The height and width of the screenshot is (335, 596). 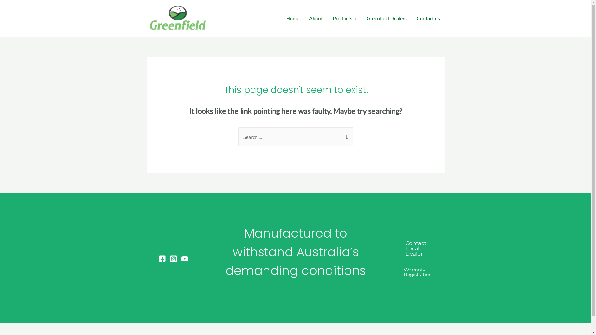 What do you see at coordinates (428, 18) in the screenshot?
I see `Contact us` at bounding box center [428, 18].